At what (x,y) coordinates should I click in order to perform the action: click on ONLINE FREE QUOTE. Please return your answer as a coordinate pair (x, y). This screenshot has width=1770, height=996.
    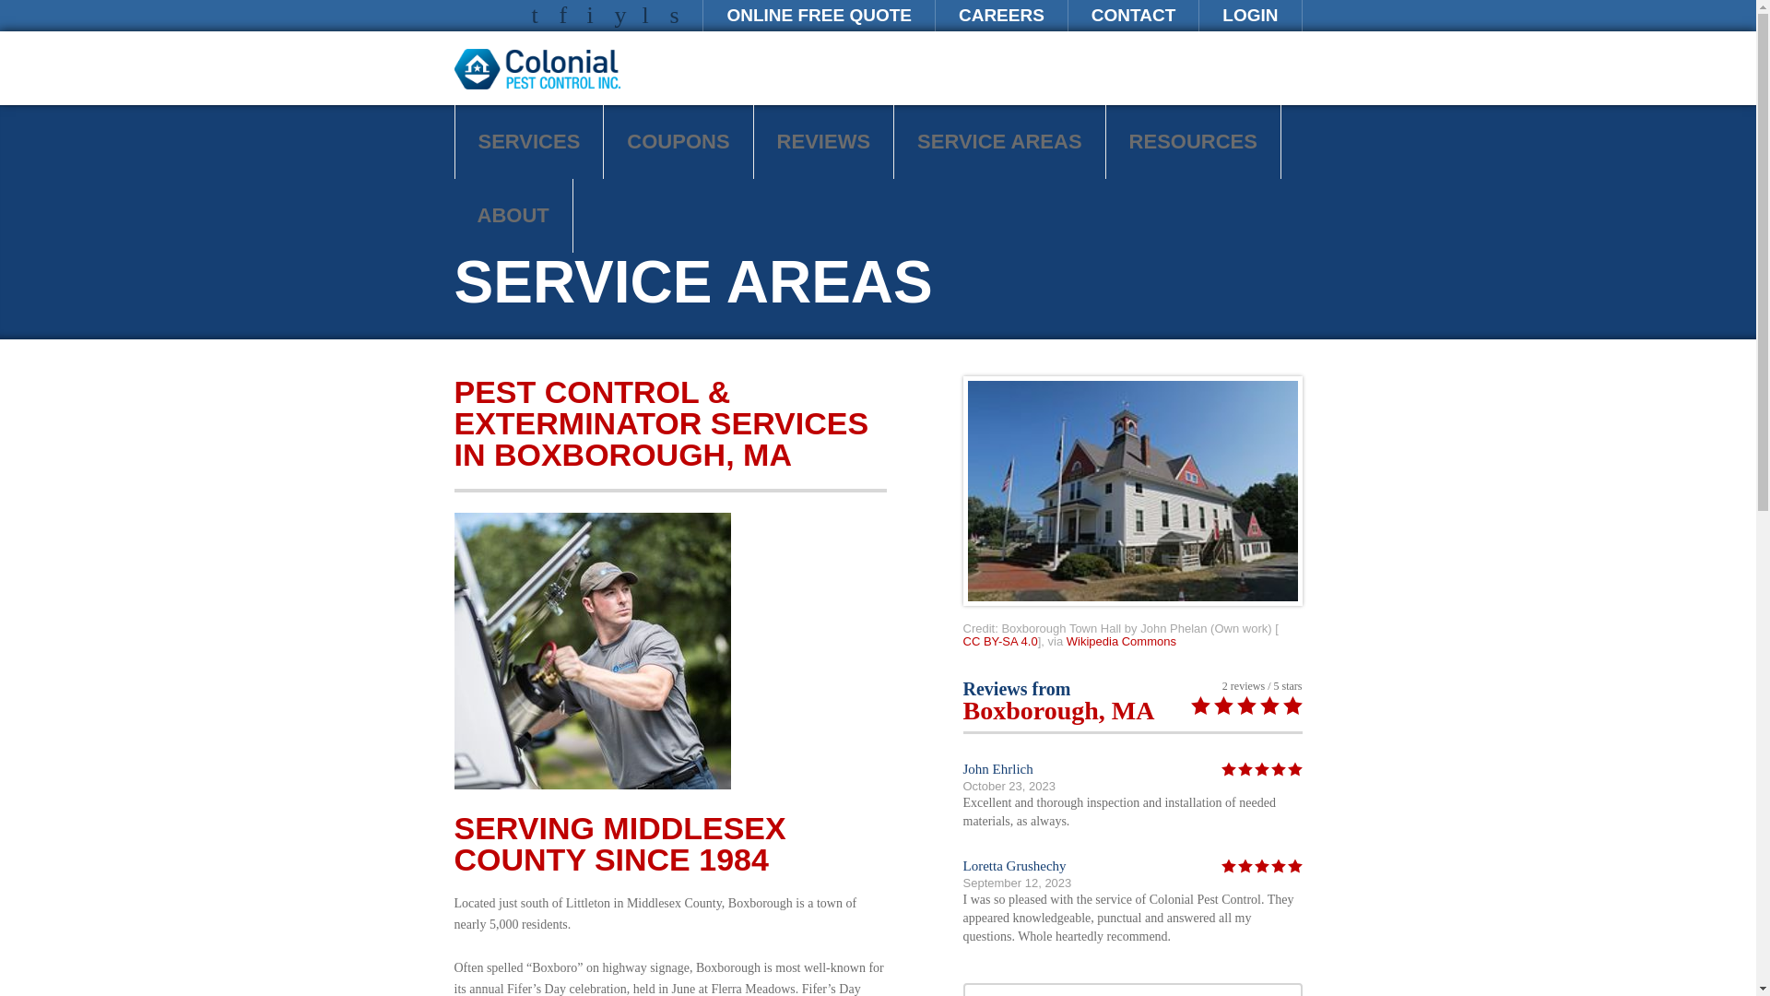
    Looking at the image, I should click on (819, 15).